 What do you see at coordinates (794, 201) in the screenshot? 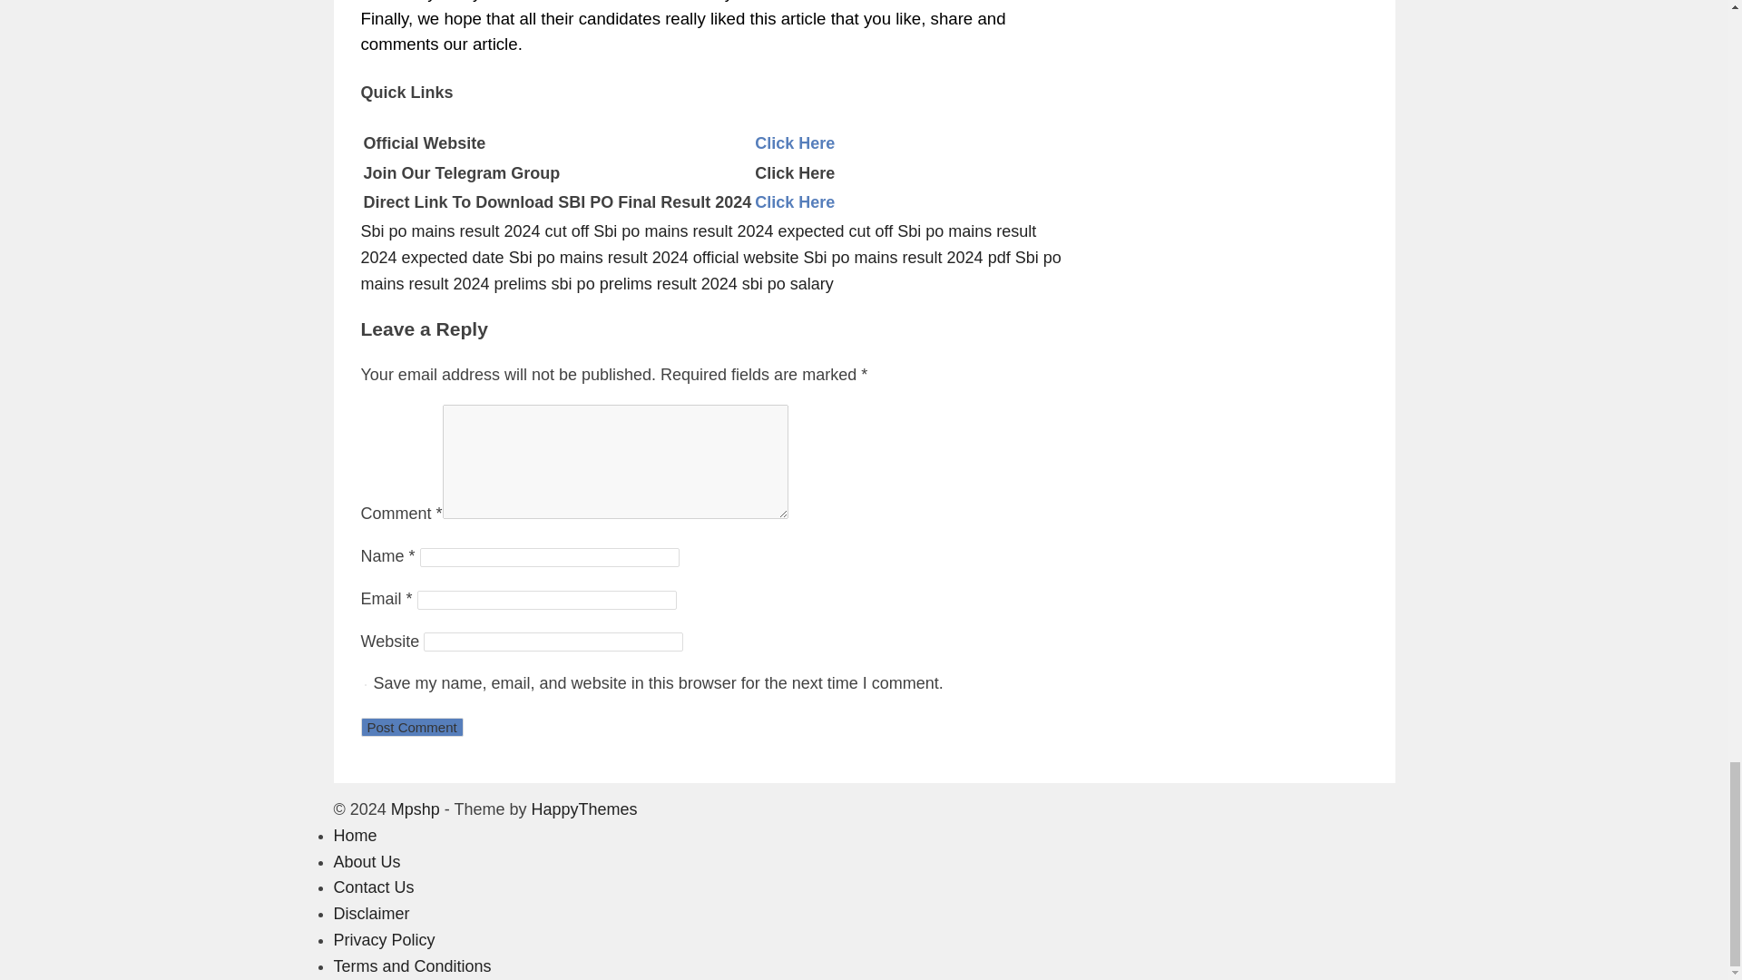
I see `Click Here` at bounding box center [794, 201].